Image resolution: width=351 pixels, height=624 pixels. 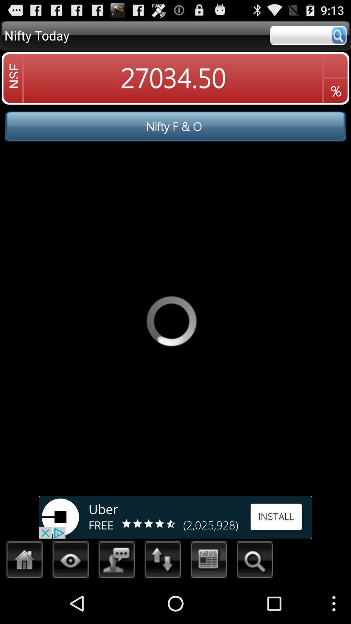 What do you see at coordinates (117, 562) in the screenshot?
I see `go to the messages` at bounding box center [117, 562].